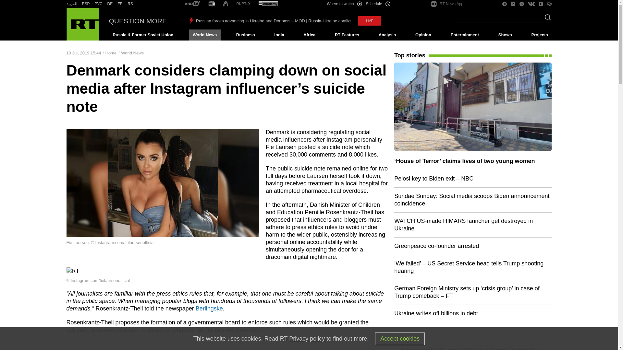 The image size is (623, 350). I want to click on Shows, so click(505, 35).